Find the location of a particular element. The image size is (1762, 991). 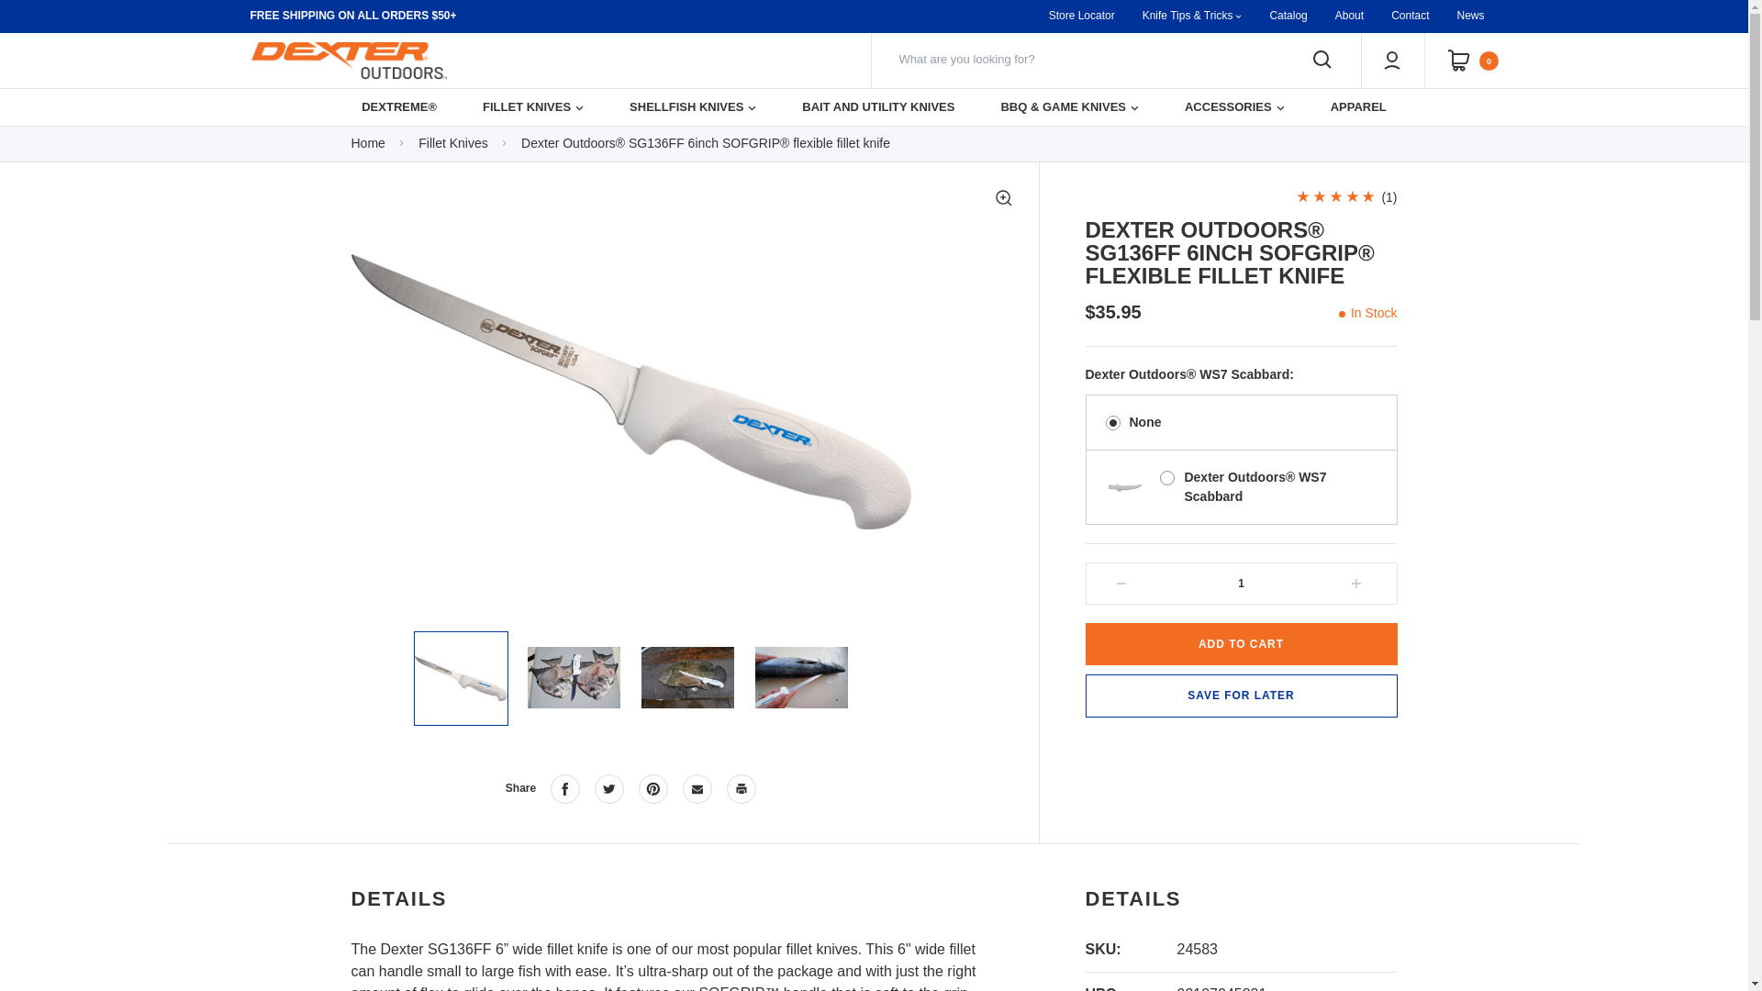

SOFGRIP SG136FF is located at coordinates (573, 677).